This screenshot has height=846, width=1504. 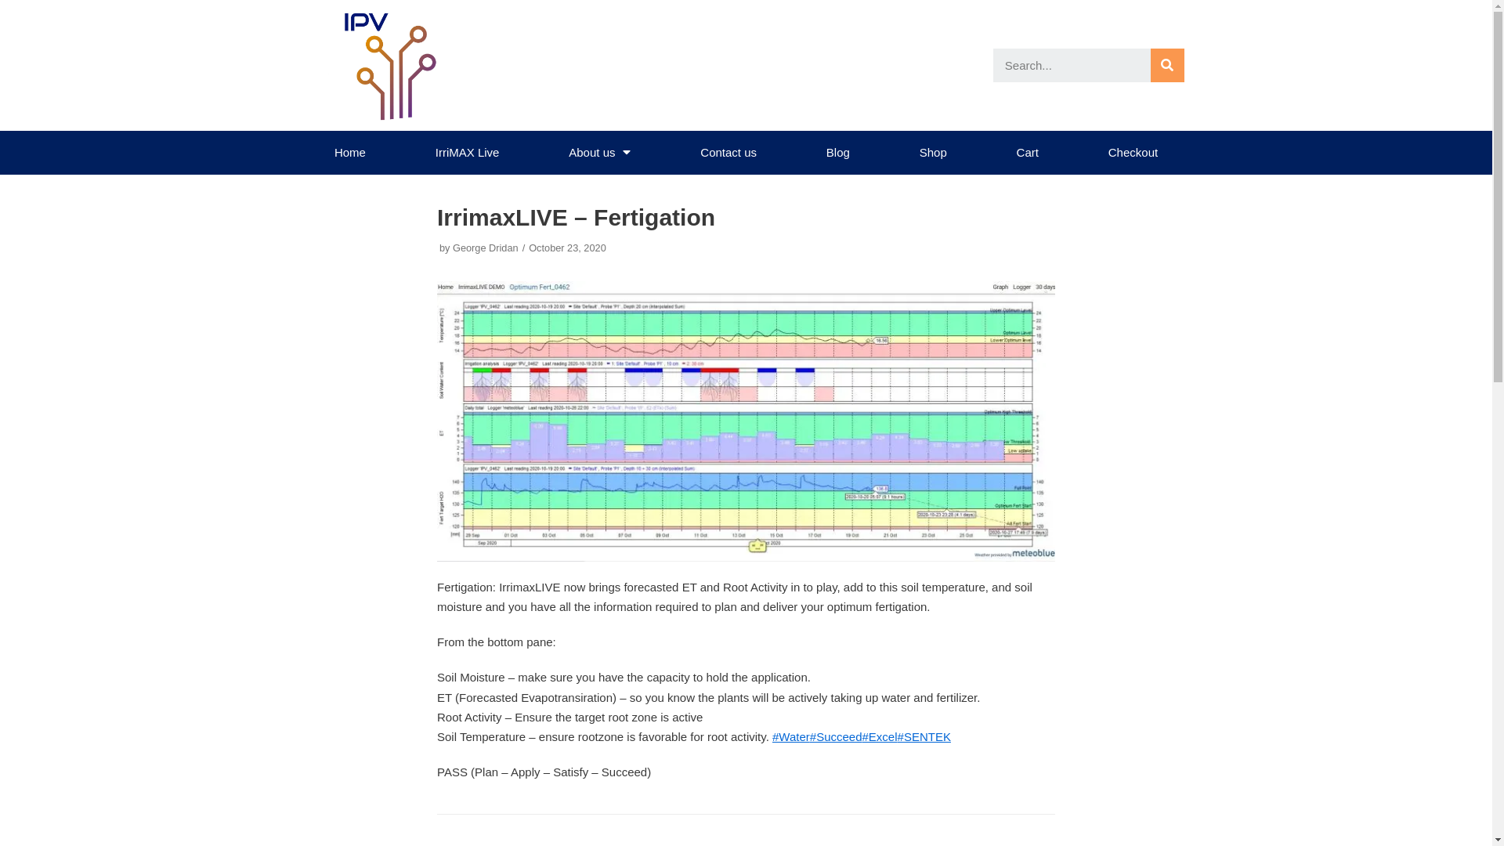 I want to click on Shop, so click(x=933, y=153).